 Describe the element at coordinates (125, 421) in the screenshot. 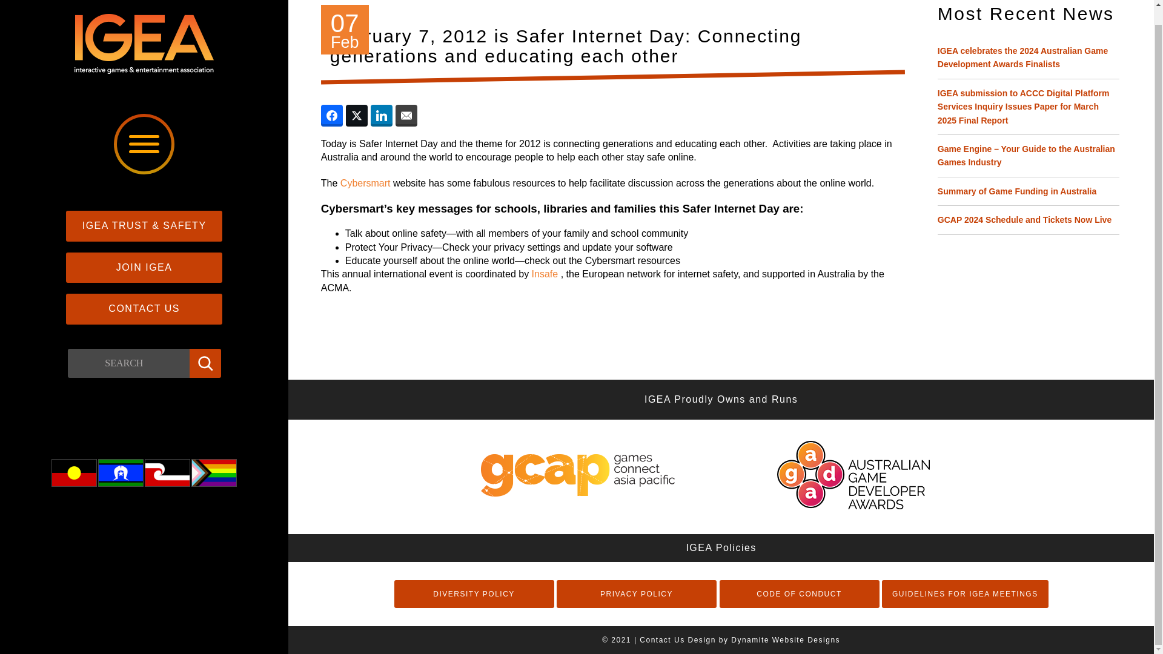

I see `Facebook` at that location.